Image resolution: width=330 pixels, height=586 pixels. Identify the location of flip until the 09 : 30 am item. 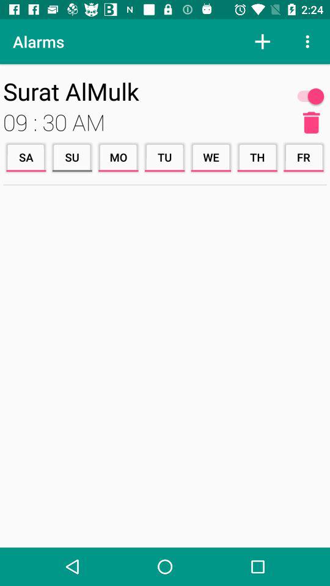
(149, 122).